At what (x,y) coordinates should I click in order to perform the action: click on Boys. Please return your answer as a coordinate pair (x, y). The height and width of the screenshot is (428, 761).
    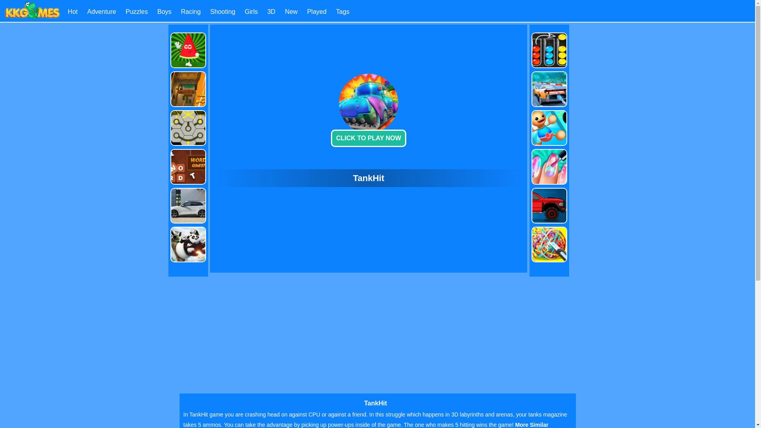
    Looking at the image, I should click on (164, 11).